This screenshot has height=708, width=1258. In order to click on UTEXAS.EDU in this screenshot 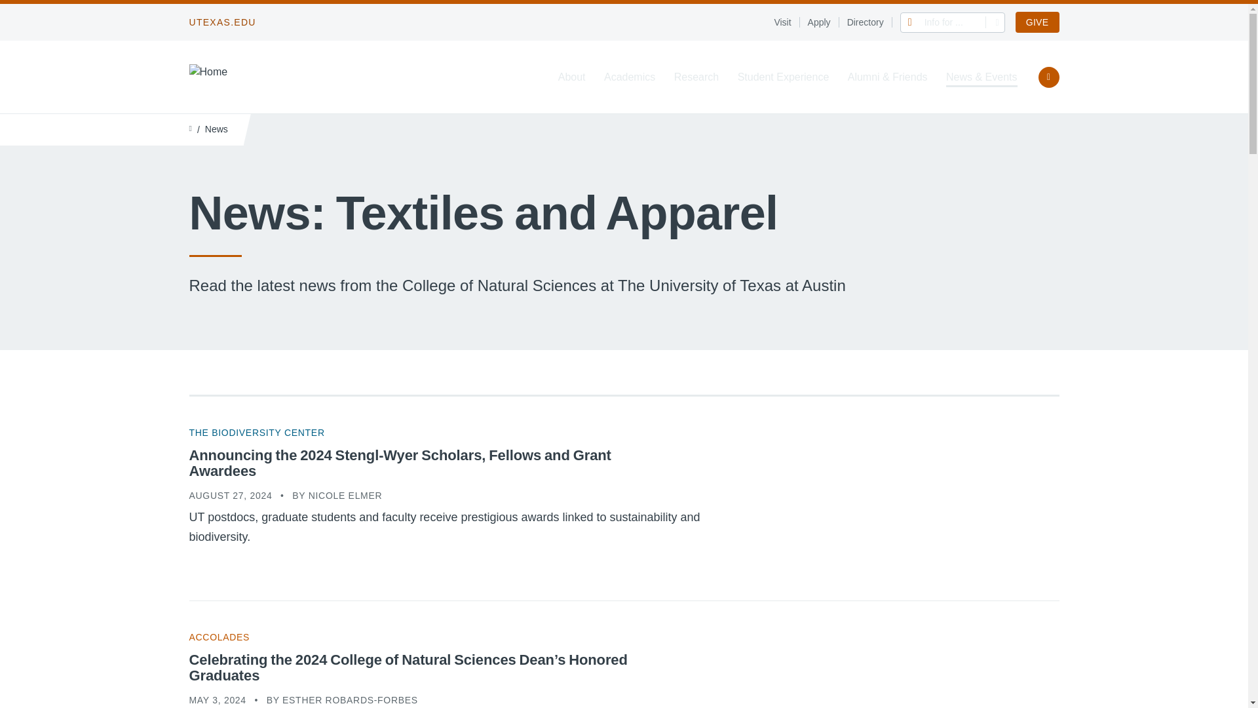, I will do `click(221, 22)`.